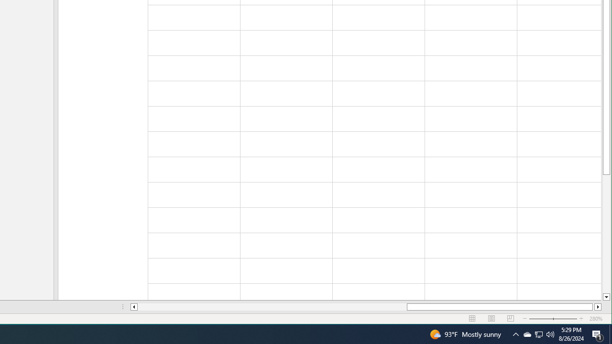 This screenshot has width=612, height=344. I want to click on Line down, so click(606, 297).